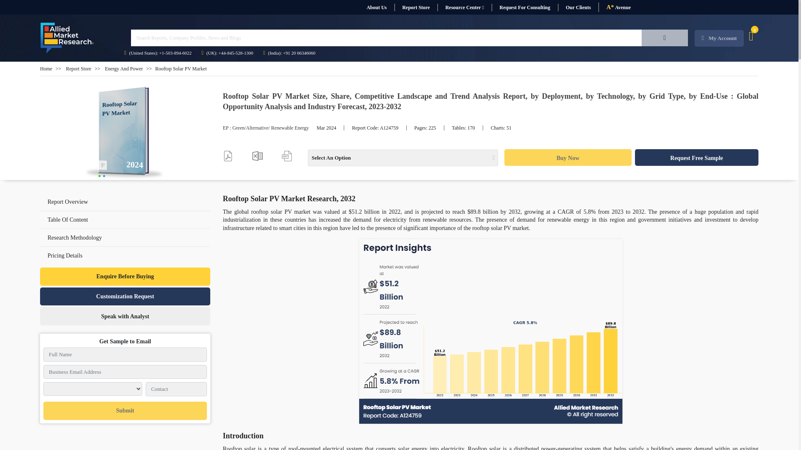  What do you see at coordinates (125, 276) in the screenshot?
I see `Enquire Before Buying` at bounding box center [125, 276].